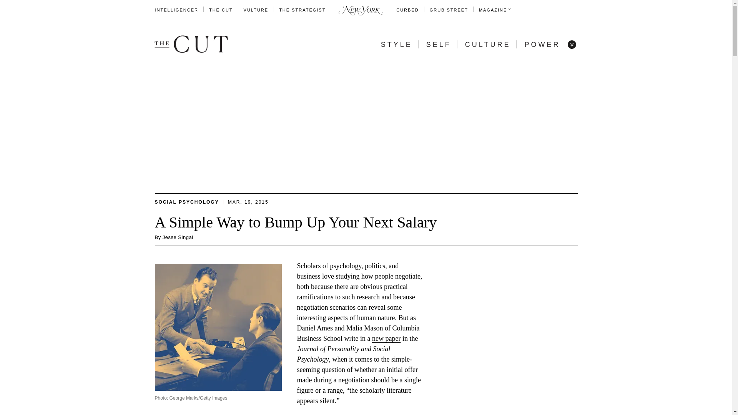 This screenshot has height=415, width=738. What do you see at coordinates (407, 10) in the screenshot?
I see `CURBED` at bounding box center [407, 10].